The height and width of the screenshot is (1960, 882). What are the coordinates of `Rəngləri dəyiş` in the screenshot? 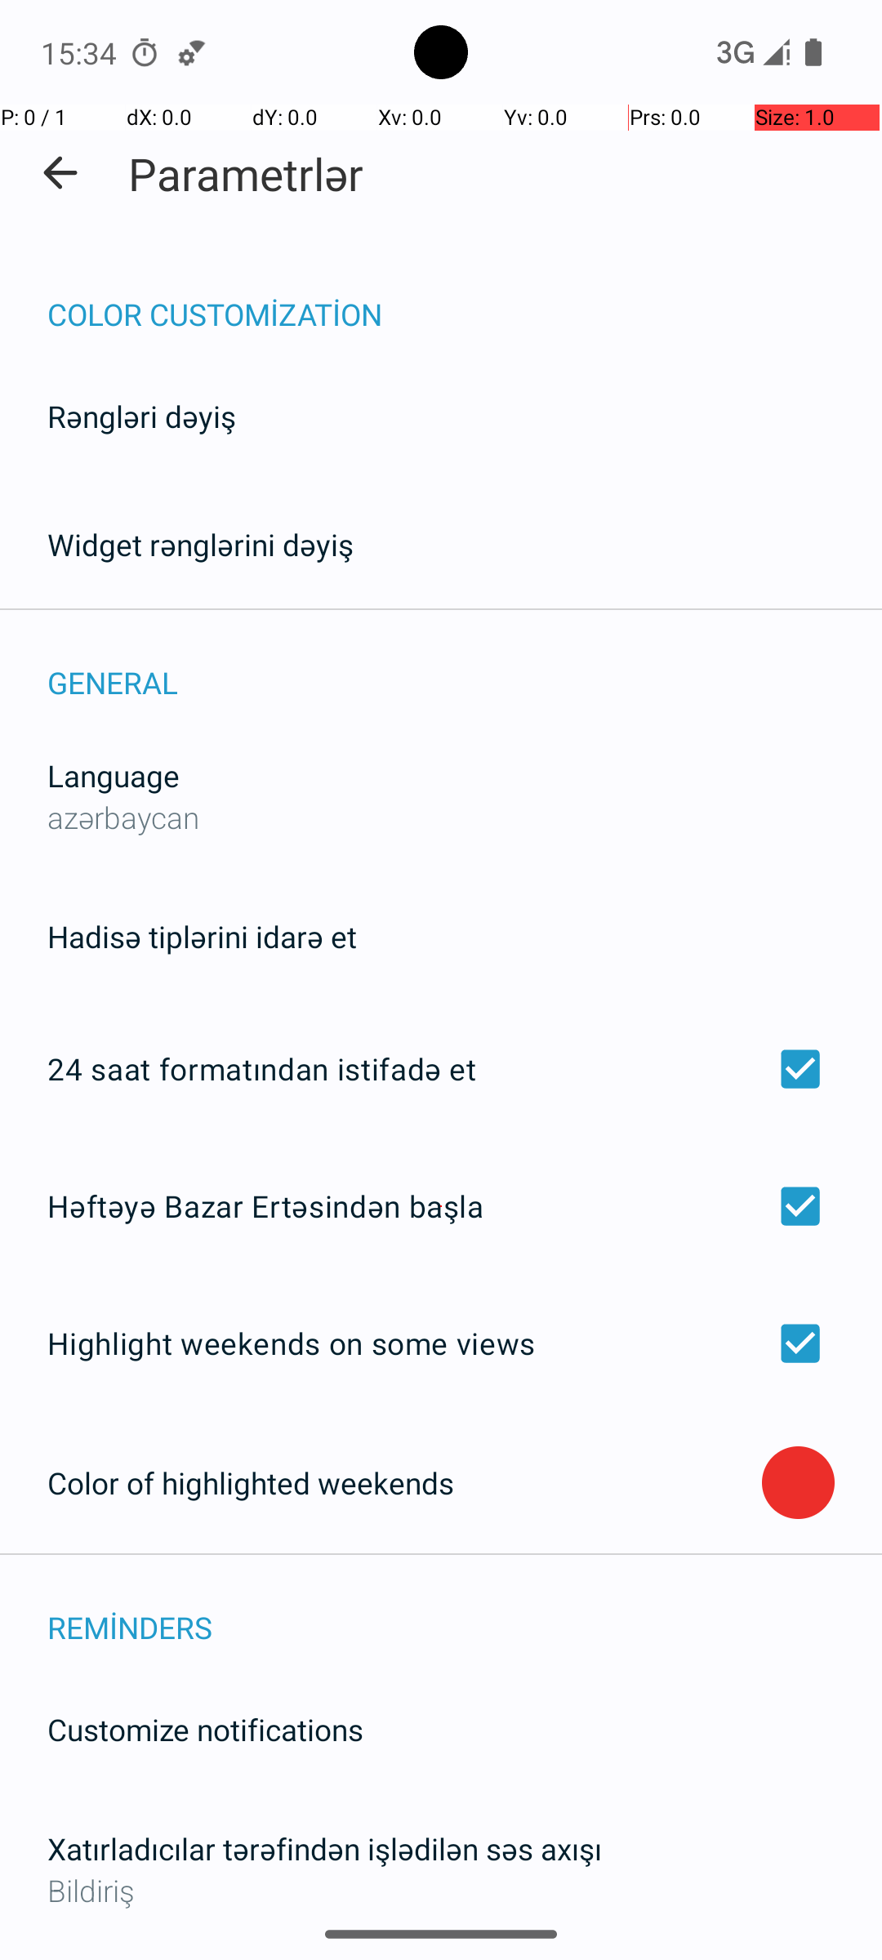 It's located at (142, 416).